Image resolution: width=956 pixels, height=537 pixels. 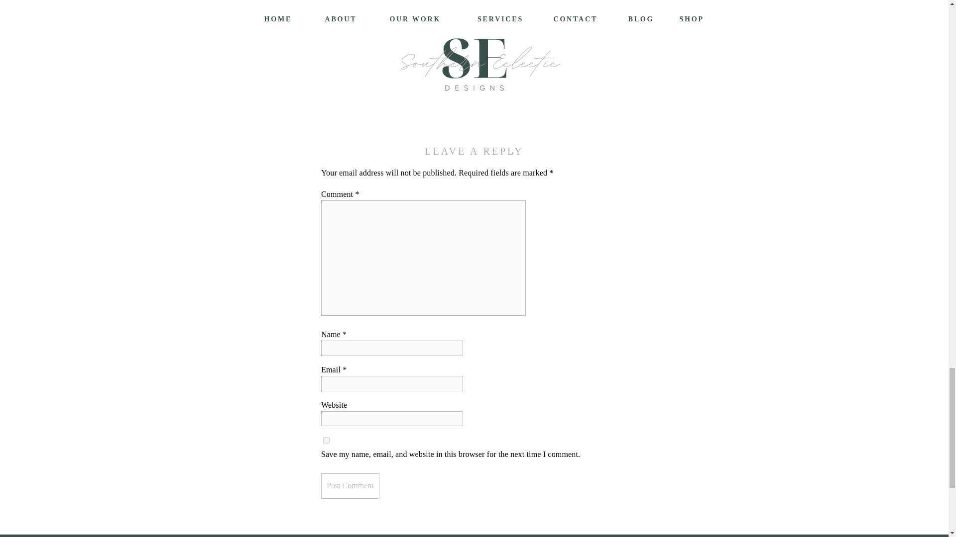 What do you see at coordinates (359, 97) in the screenshot?
I see `Be the first to comment` at bounding box center [359, 97].